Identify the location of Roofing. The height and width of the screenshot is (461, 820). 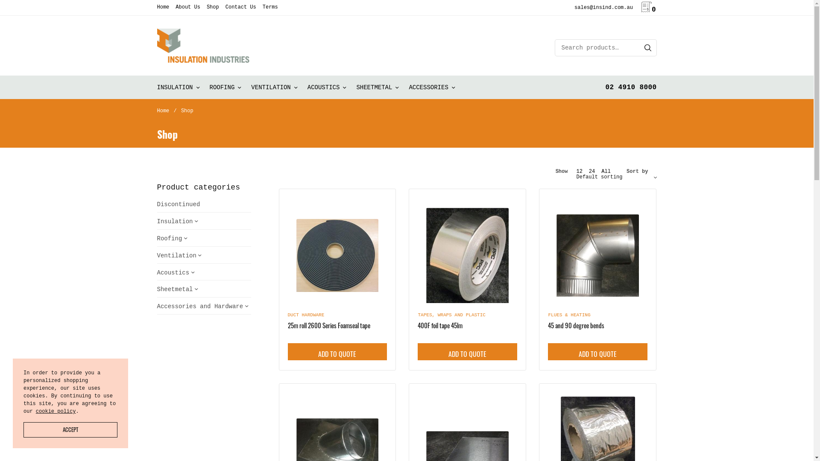
(170, 239).